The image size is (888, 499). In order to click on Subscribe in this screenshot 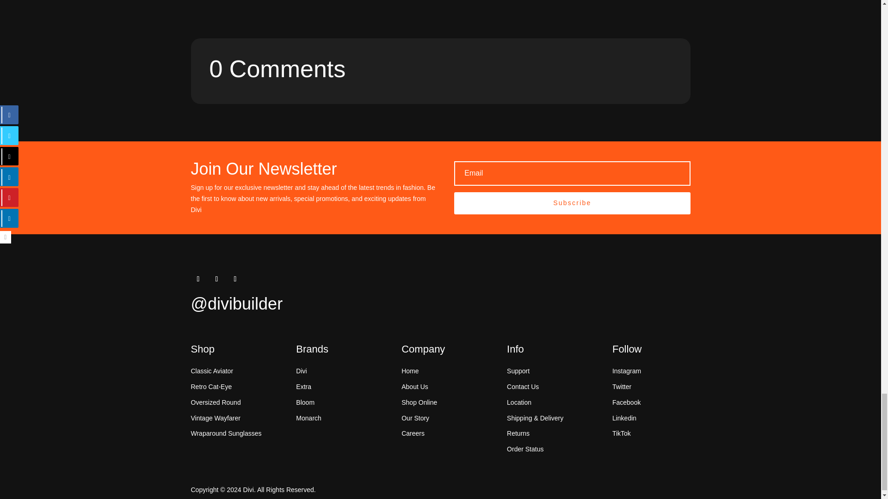, I will do `click(572, 203)`.